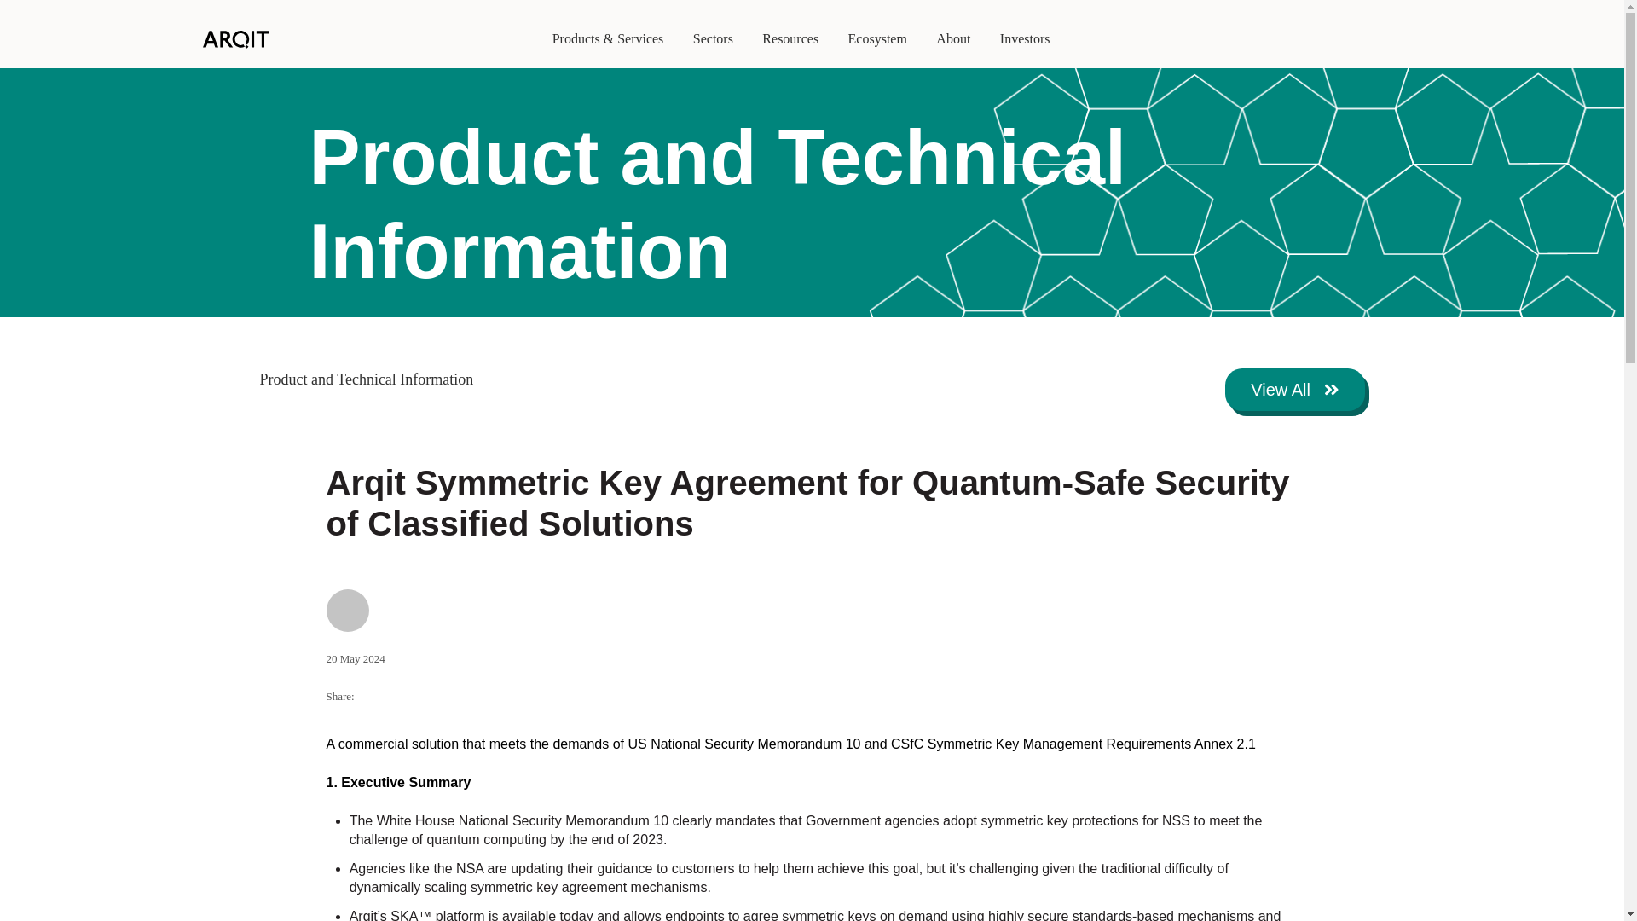 The width and height of the screenshot is (1637, 921). Describe the element at coordinates (713, 39) in the screenshot. I see `Sectors` at that location.